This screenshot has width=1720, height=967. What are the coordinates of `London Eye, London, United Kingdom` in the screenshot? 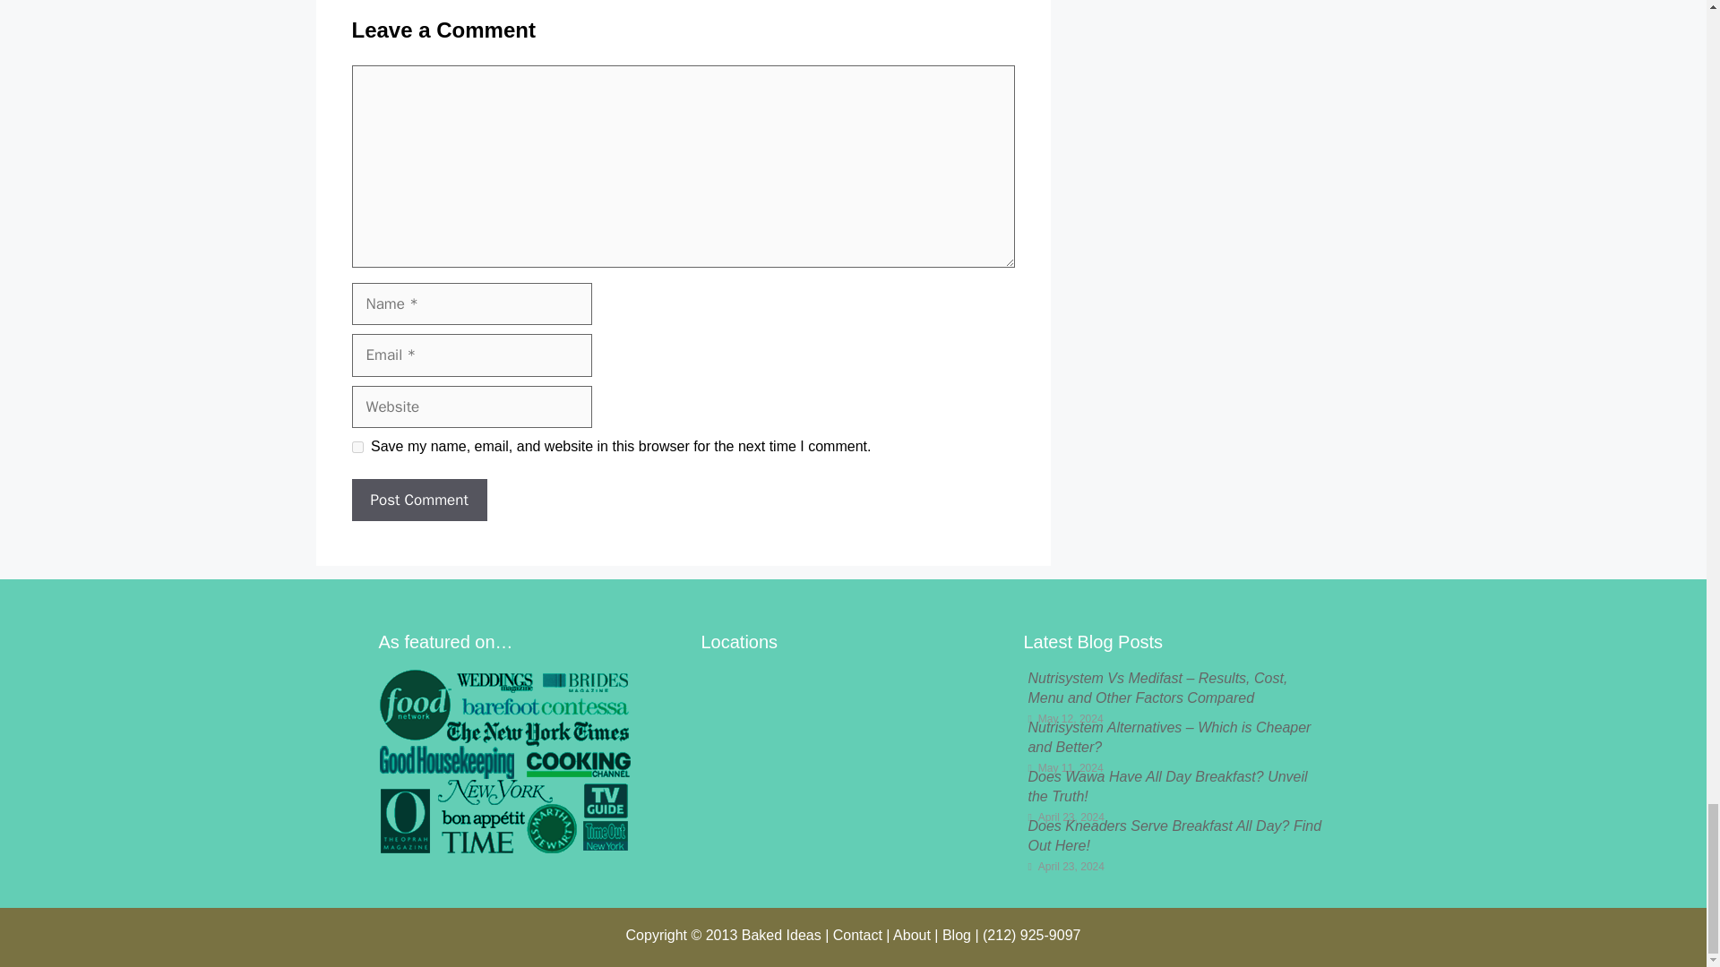 It's located at (852, 760).